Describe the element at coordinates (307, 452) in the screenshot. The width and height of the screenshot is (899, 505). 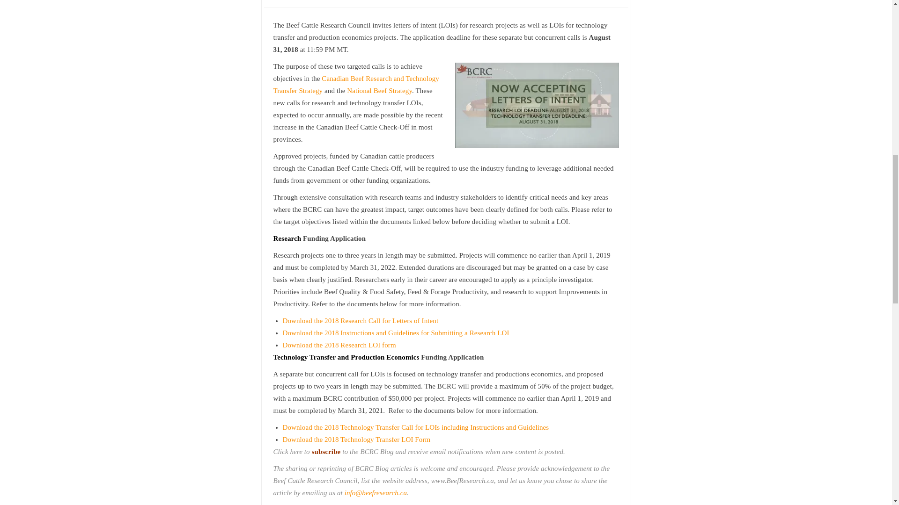
I see `Click here to subscribe` at that location.